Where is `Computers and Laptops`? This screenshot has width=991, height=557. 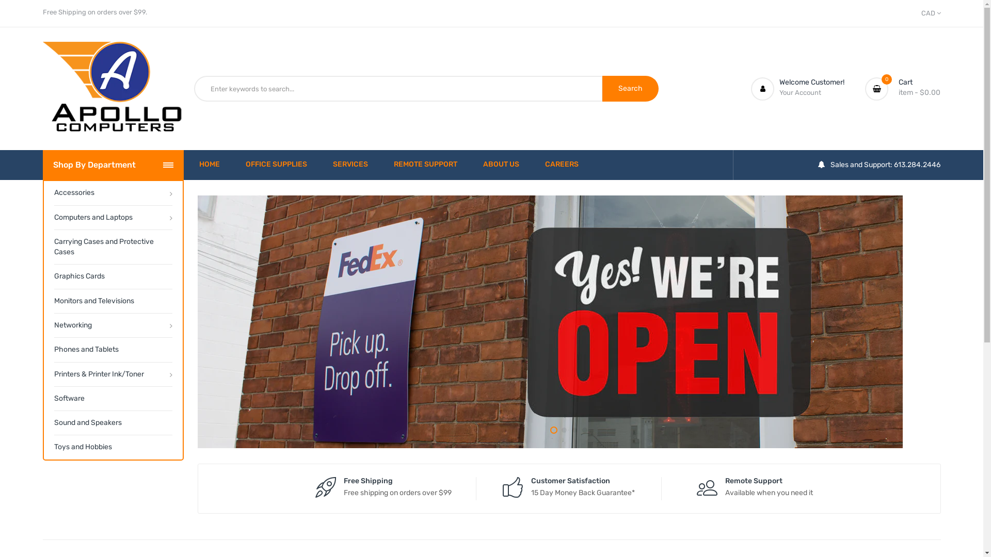
Computers and Laptops is located at coordinates (113, 218).